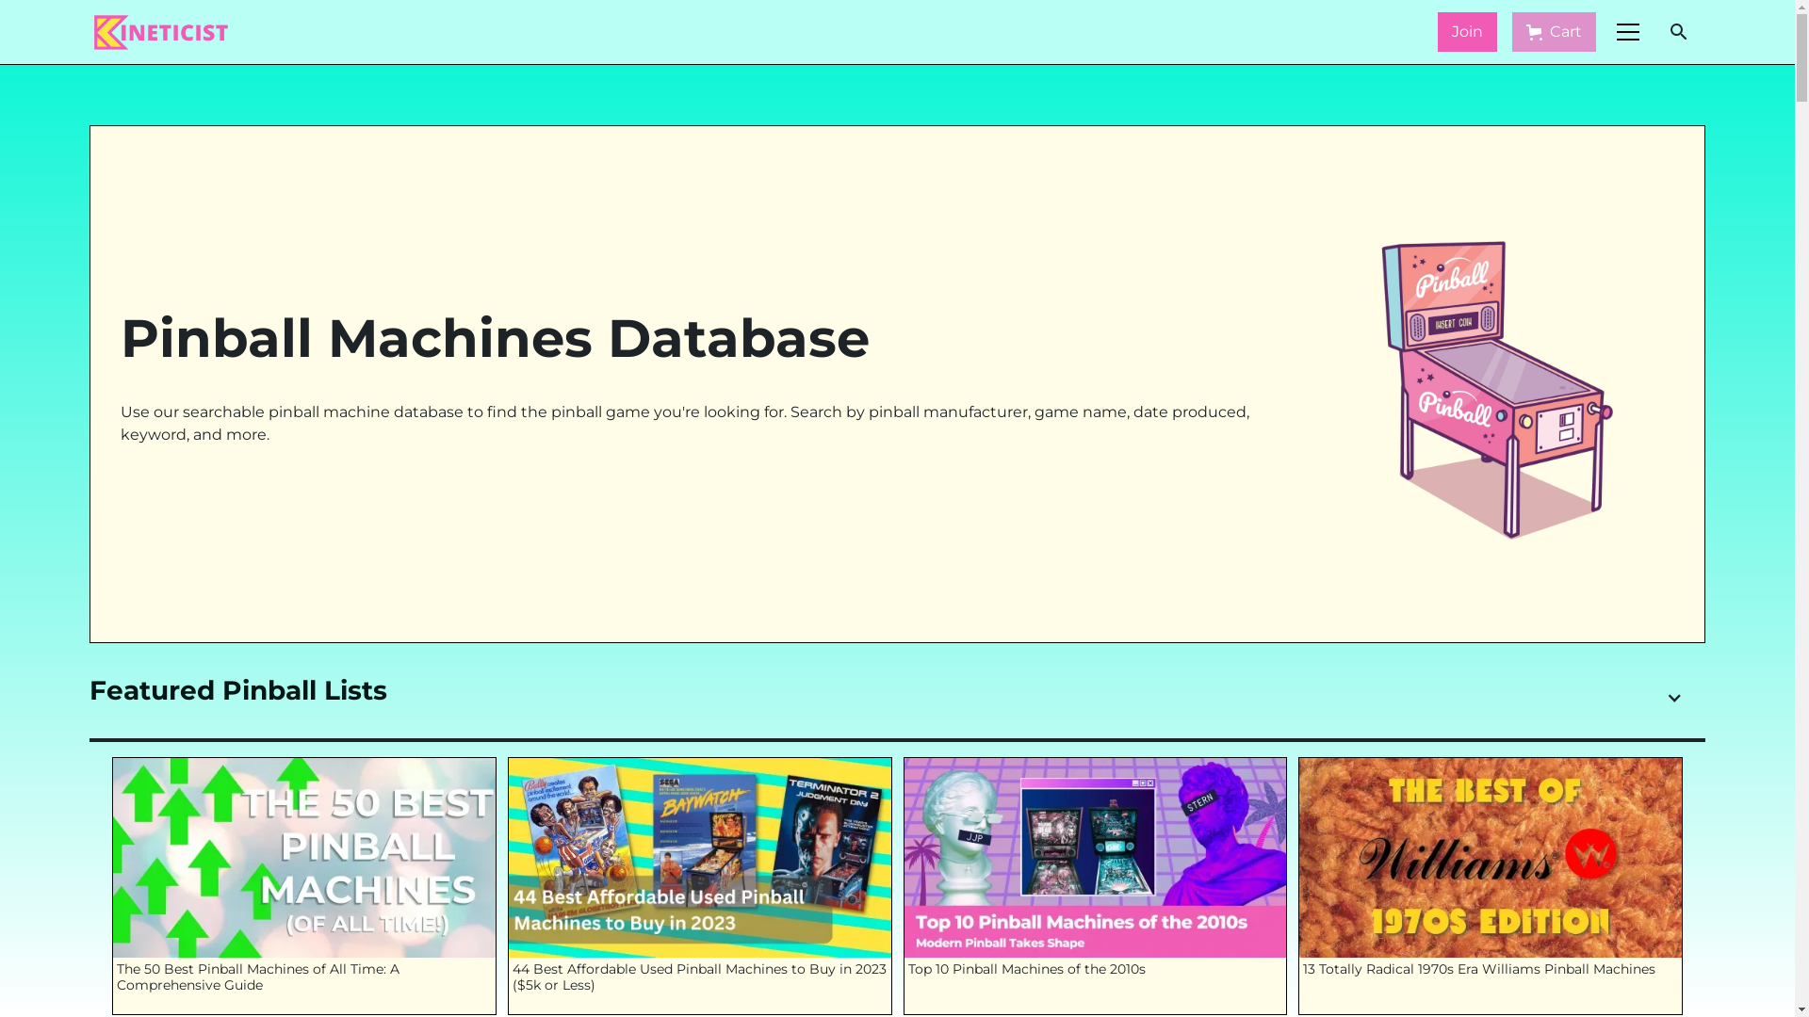  What do you see at coordinates (1468, 32) in the screenshot?
I see `Join` at bounding box center [1468, 32].